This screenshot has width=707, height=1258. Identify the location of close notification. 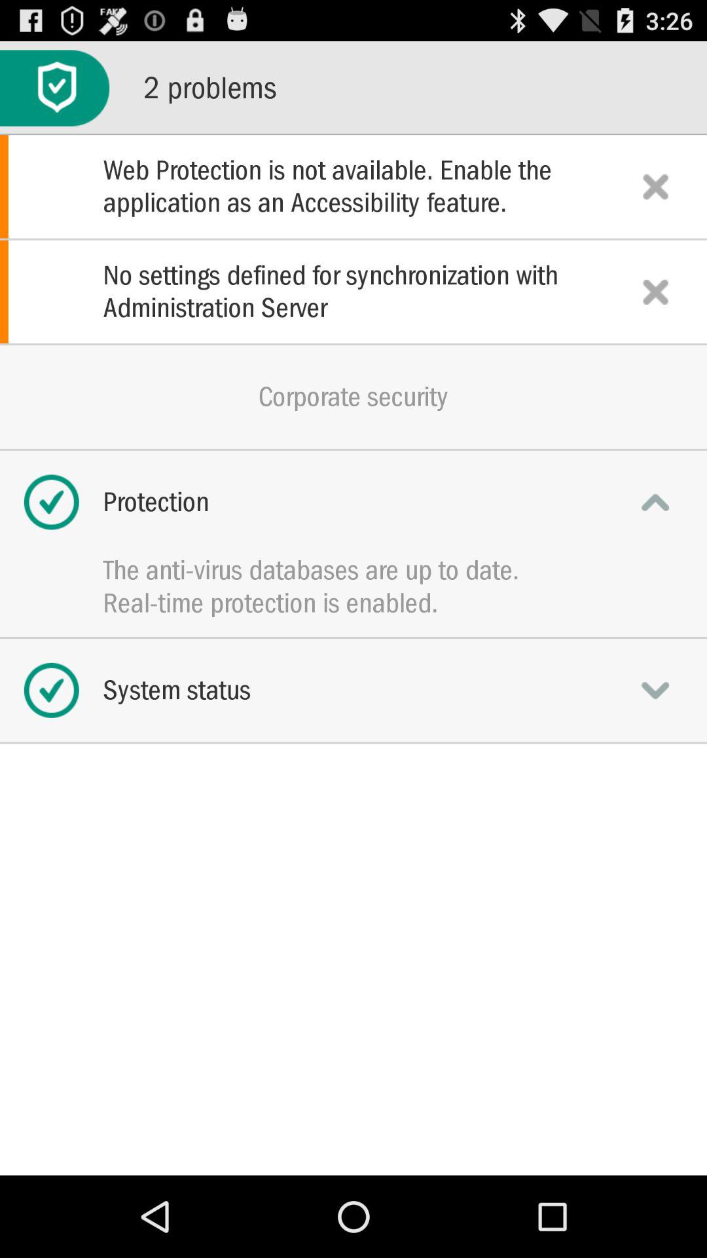
(655, 292).